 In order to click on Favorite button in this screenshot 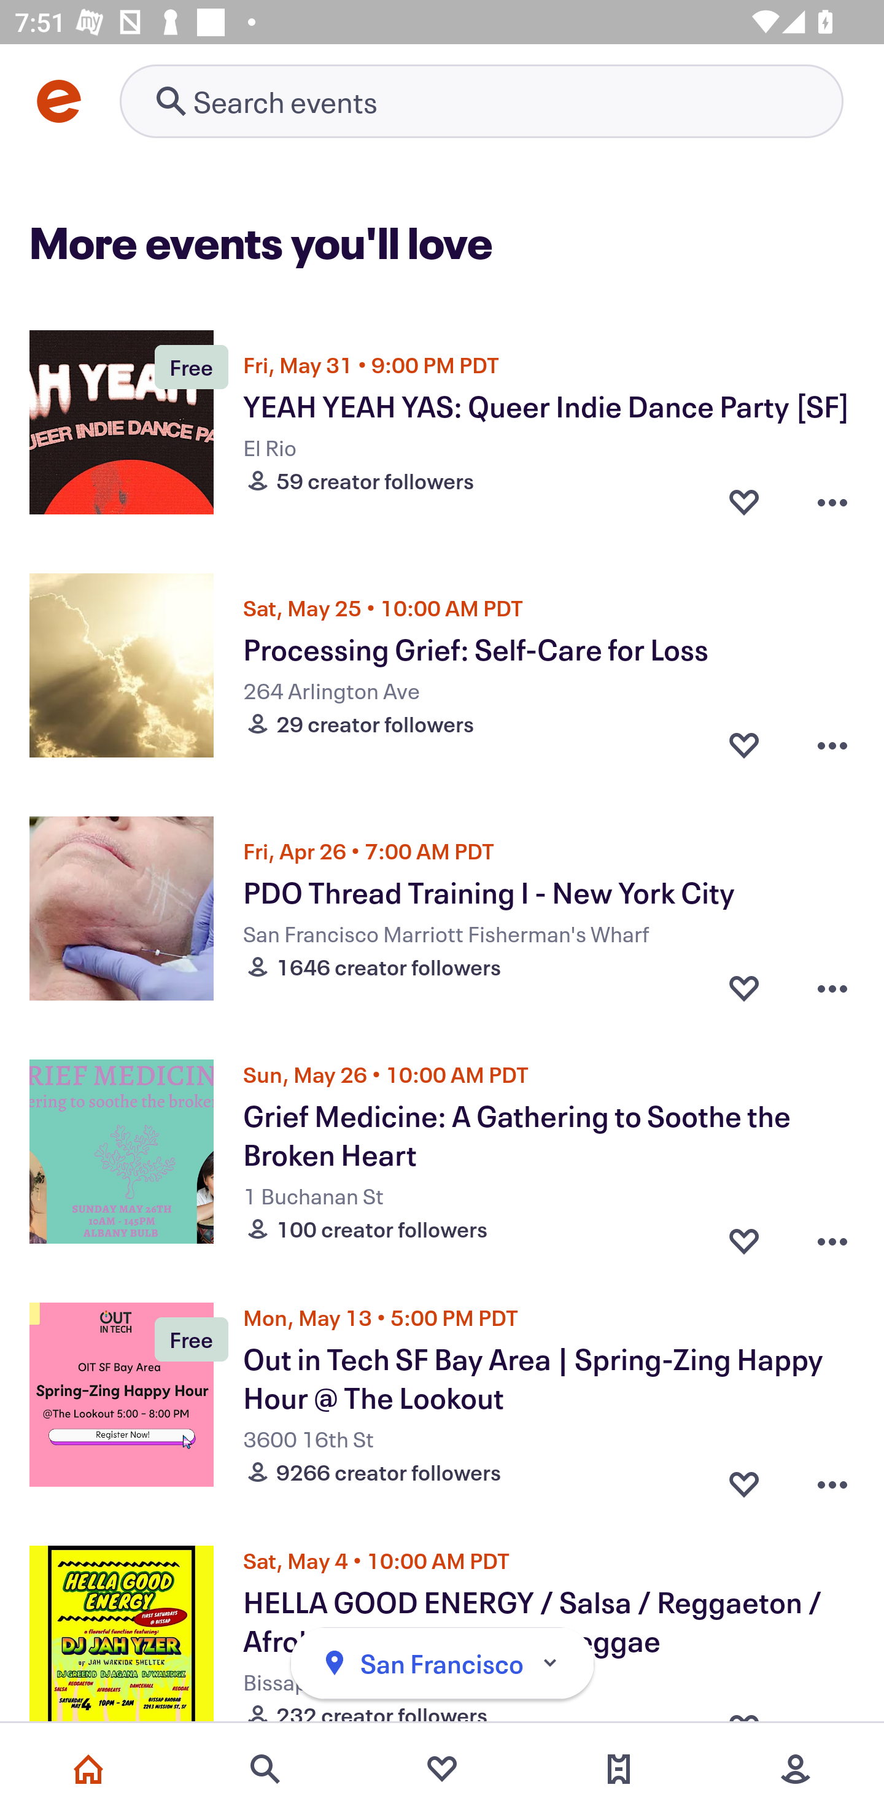, I will do `click(744, 744)`.